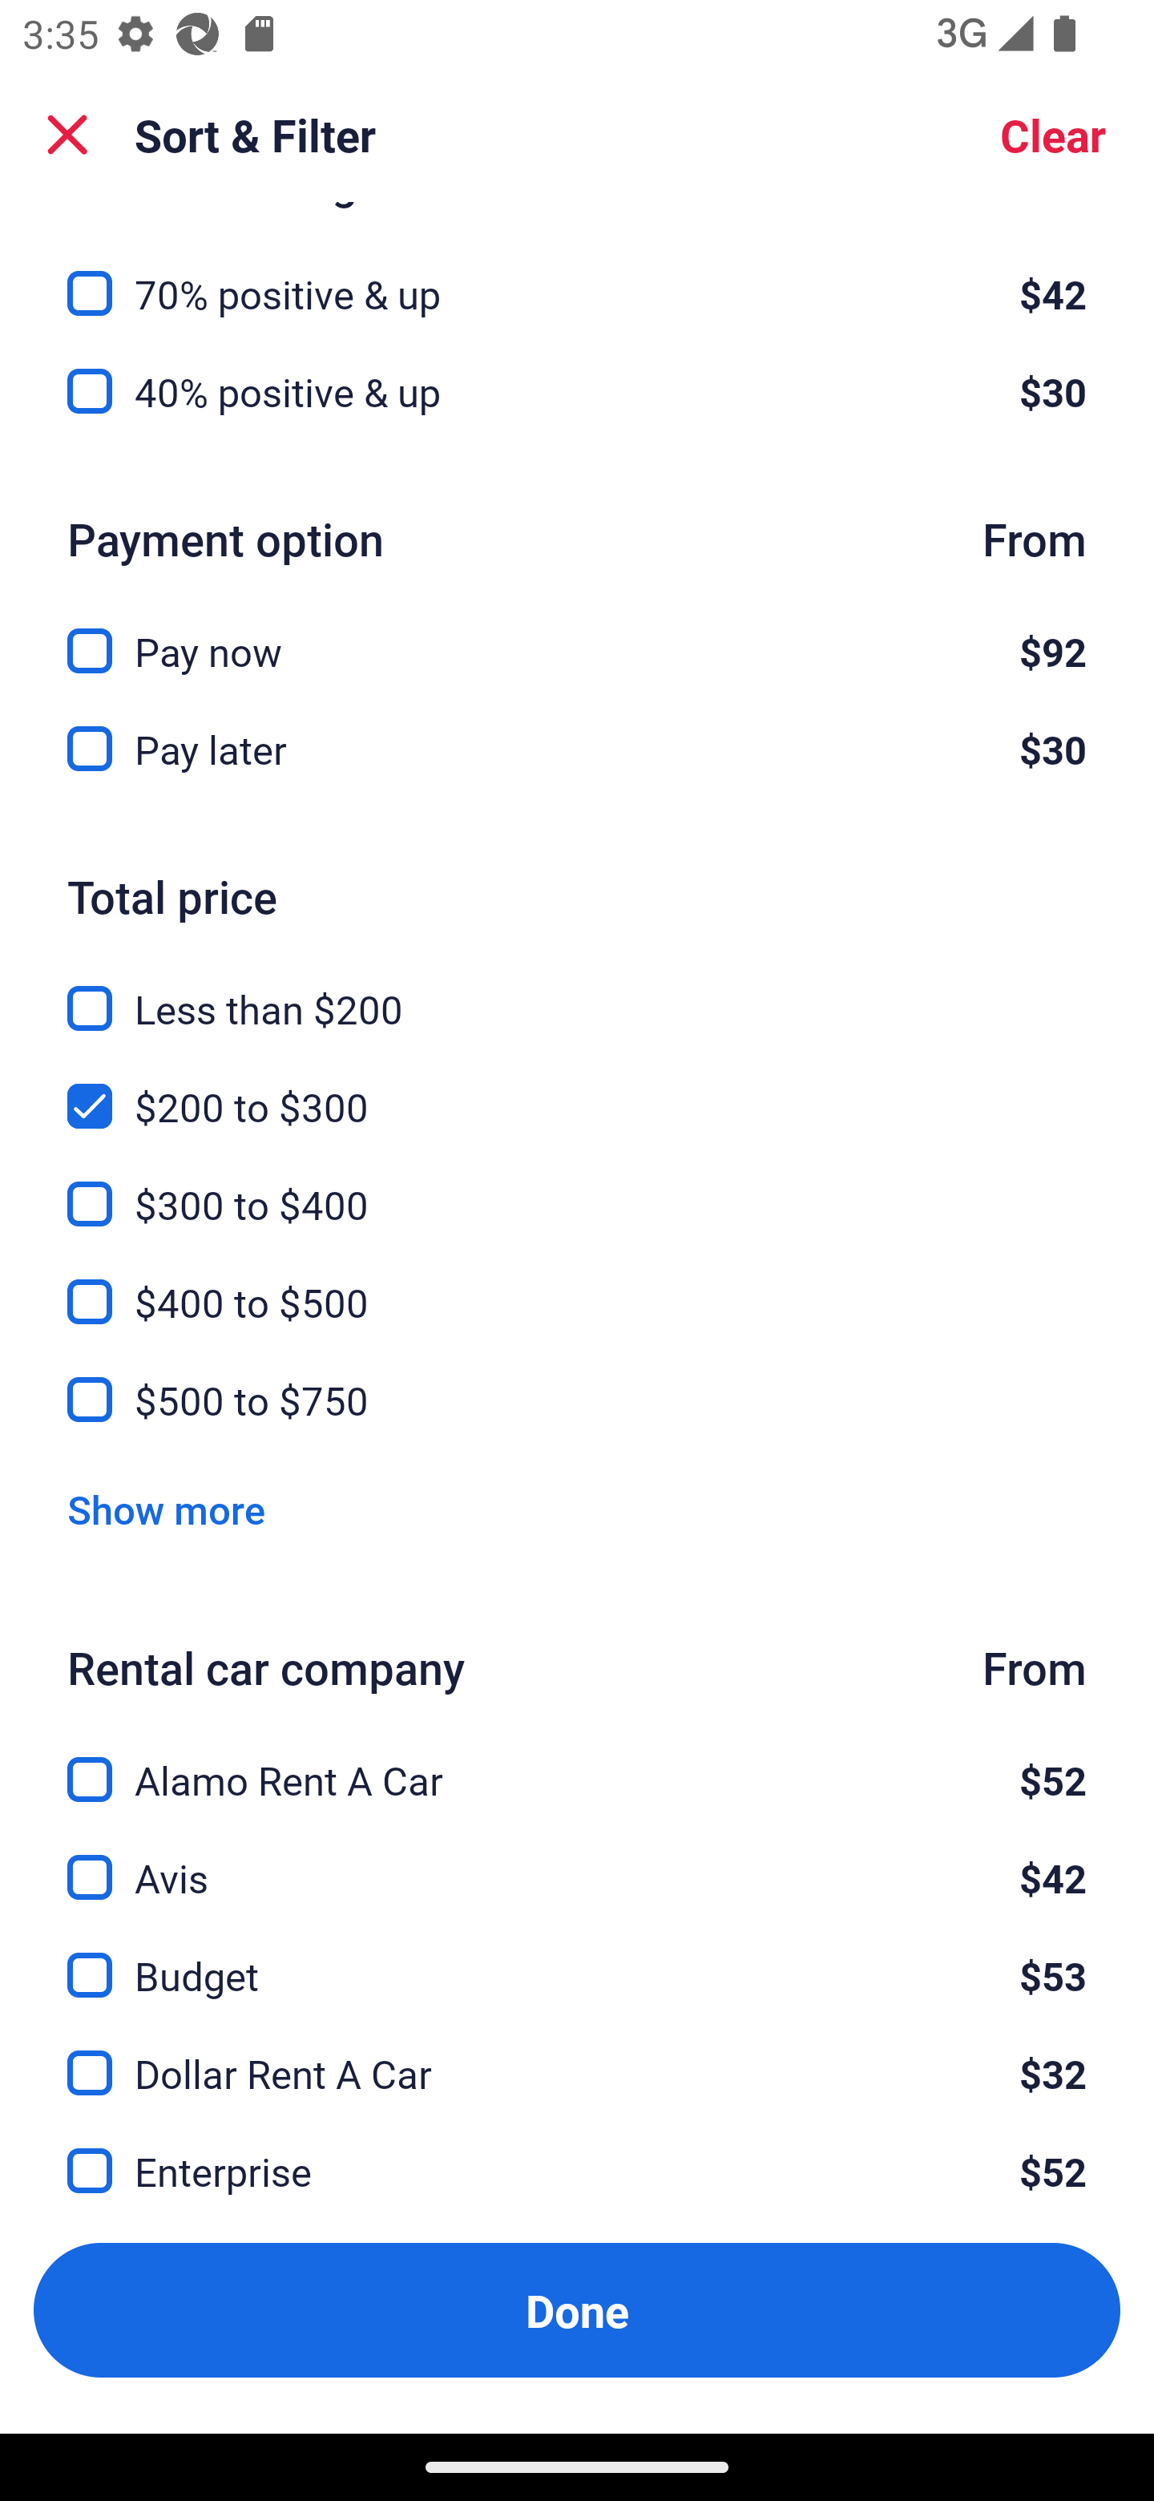 The width and height of the screenshot is (1154, 2501). I want to click on Dollar Rent A Car, $32 Dollar Rent A Car $32, so click(577, 2054).